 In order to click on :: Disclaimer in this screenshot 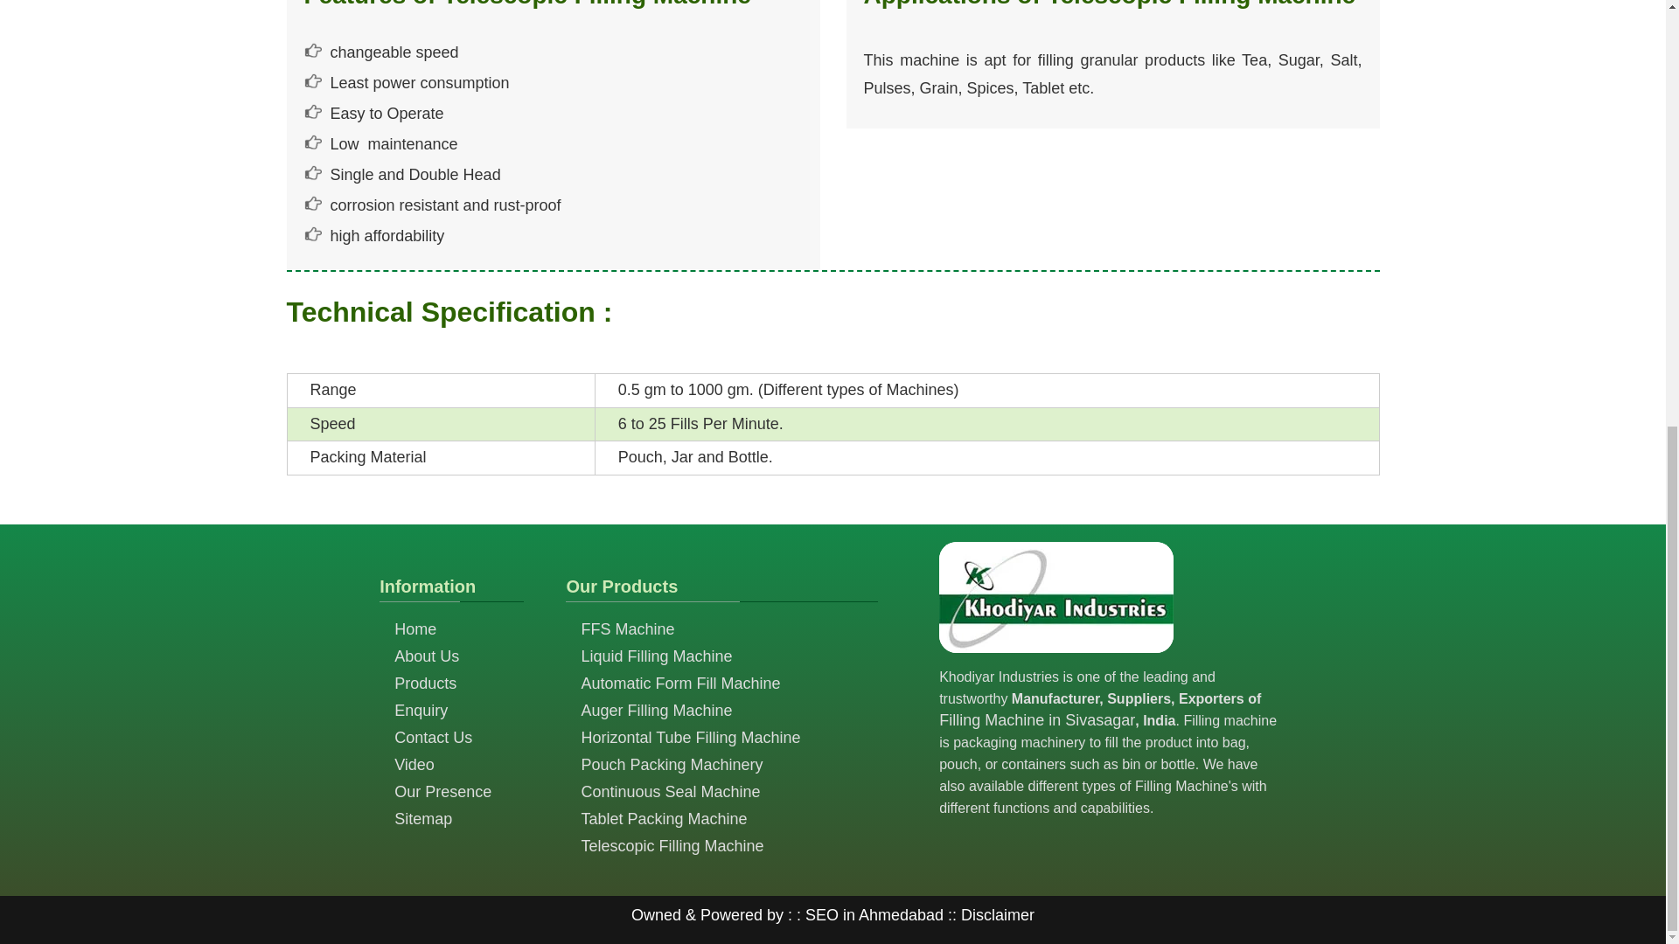, I will do `click(988, 914)`.